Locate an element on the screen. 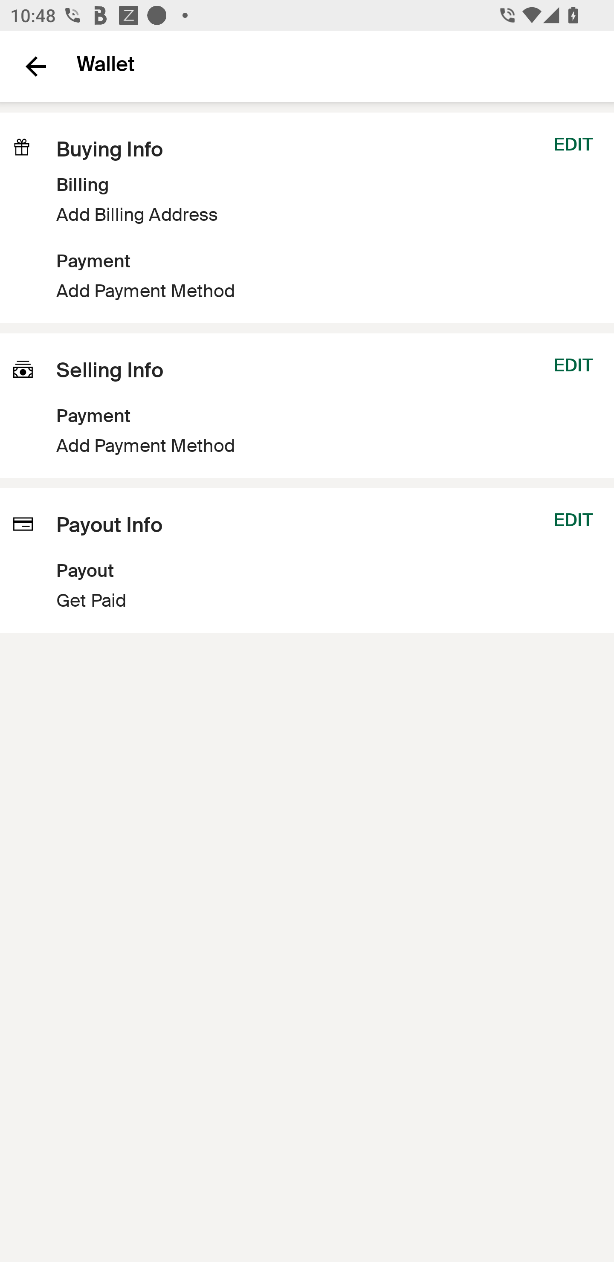 This screenshot has width=614, height=1262. Navigate up is located at coordinates (36, 66).